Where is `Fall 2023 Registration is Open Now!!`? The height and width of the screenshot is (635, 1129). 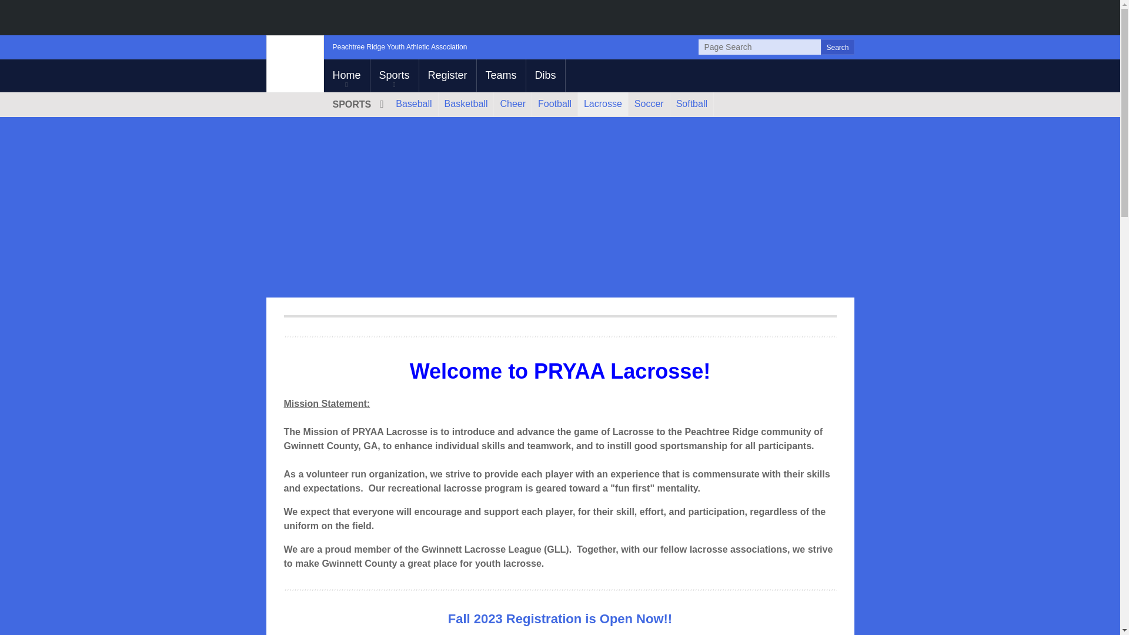
Fall 2023 Registration is Open Now!! is located at coordinates (560, 620).